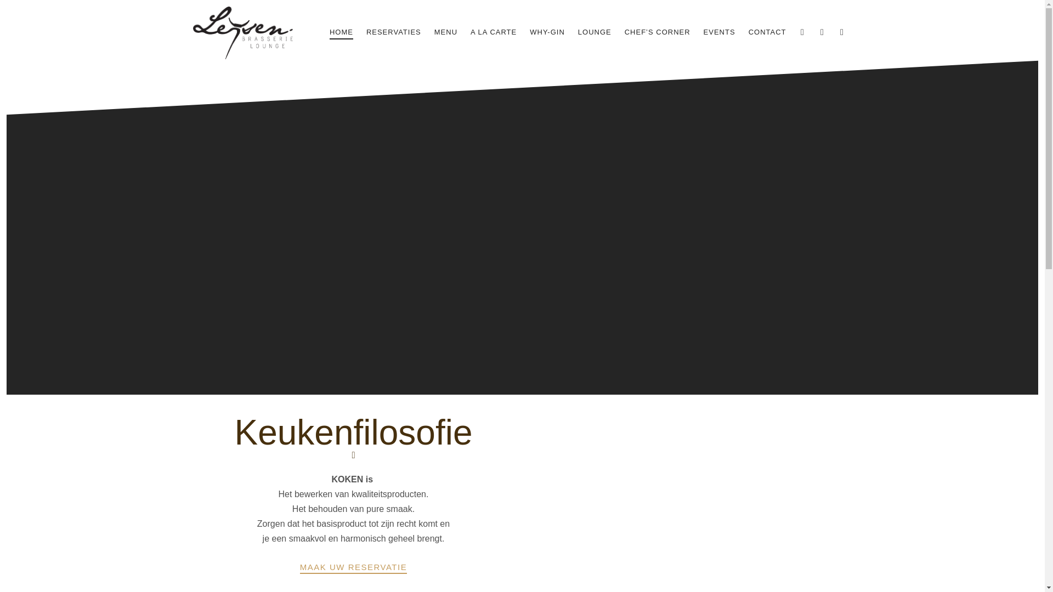  Describe the element at coordinates (595, 32) in the screenshot. I see `LOUNGE` at that location.